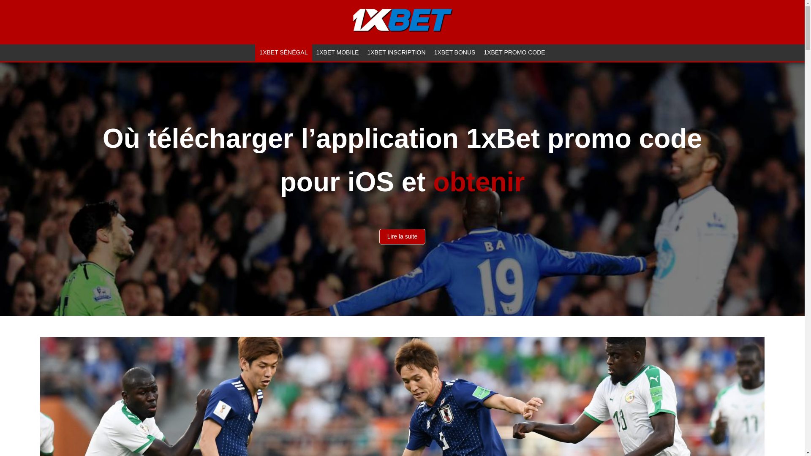  I want to click on Lire la suite, so click(403, 236).